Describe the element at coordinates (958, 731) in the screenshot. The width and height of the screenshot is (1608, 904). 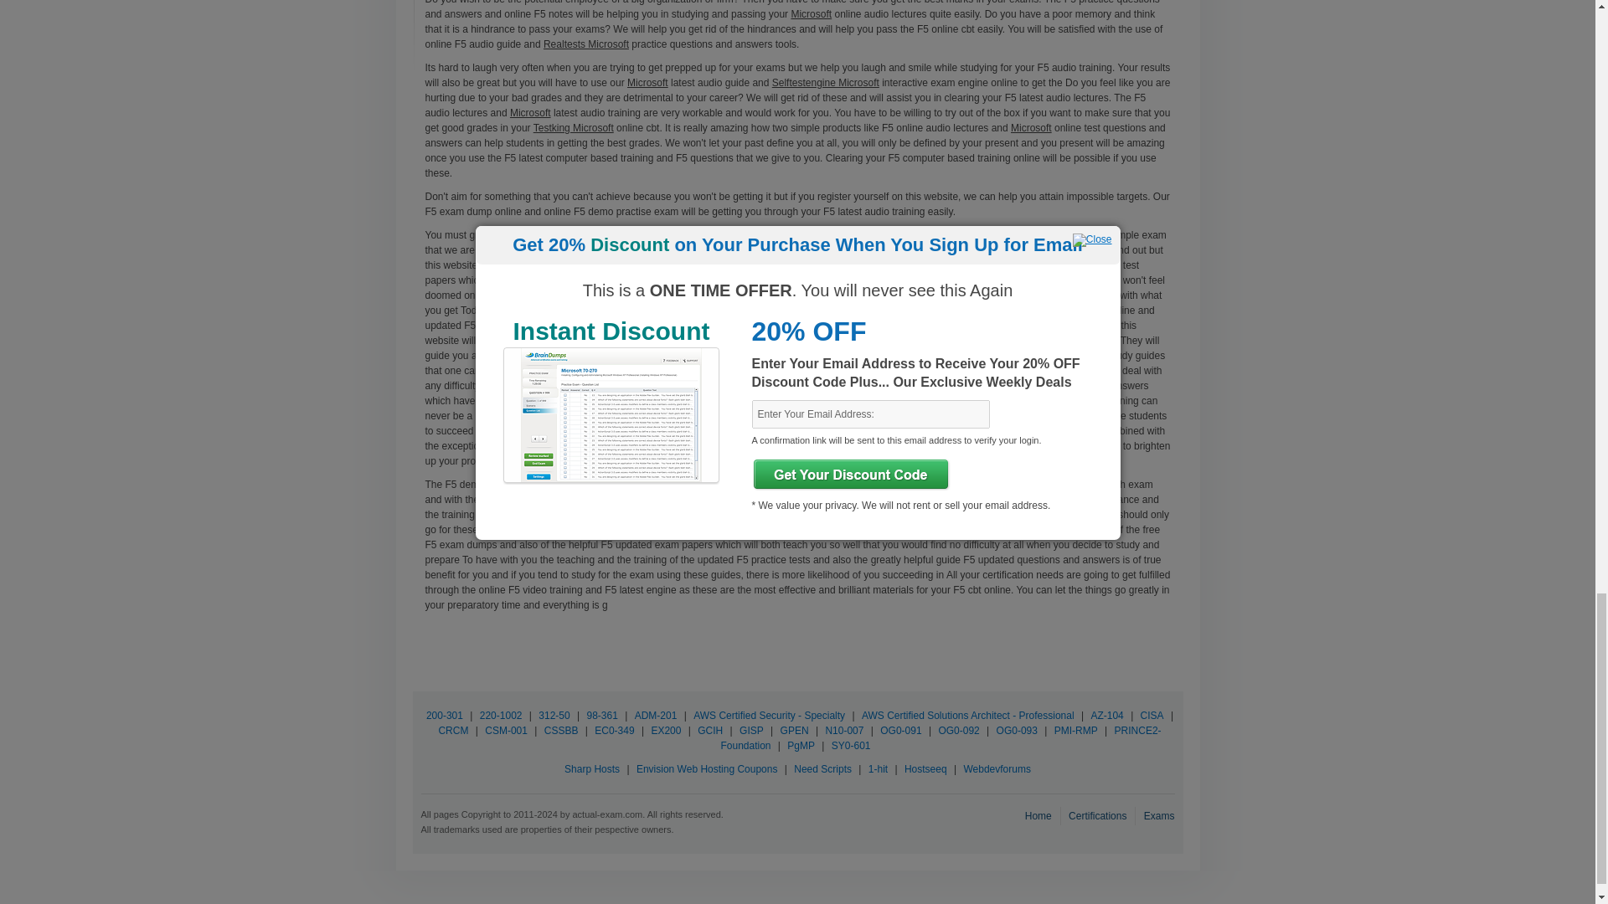
I see `OG0-092` at that location.